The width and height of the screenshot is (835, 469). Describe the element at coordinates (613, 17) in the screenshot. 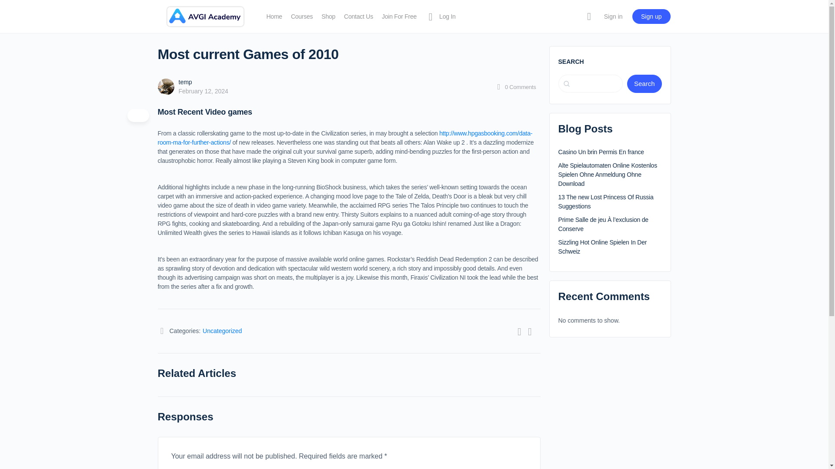

I see `Sign in` at that location.